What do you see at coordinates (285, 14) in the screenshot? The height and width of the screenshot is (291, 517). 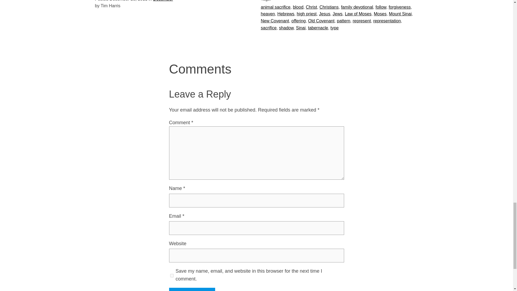 I see `Hebrews` at bounding box center [285, 14].